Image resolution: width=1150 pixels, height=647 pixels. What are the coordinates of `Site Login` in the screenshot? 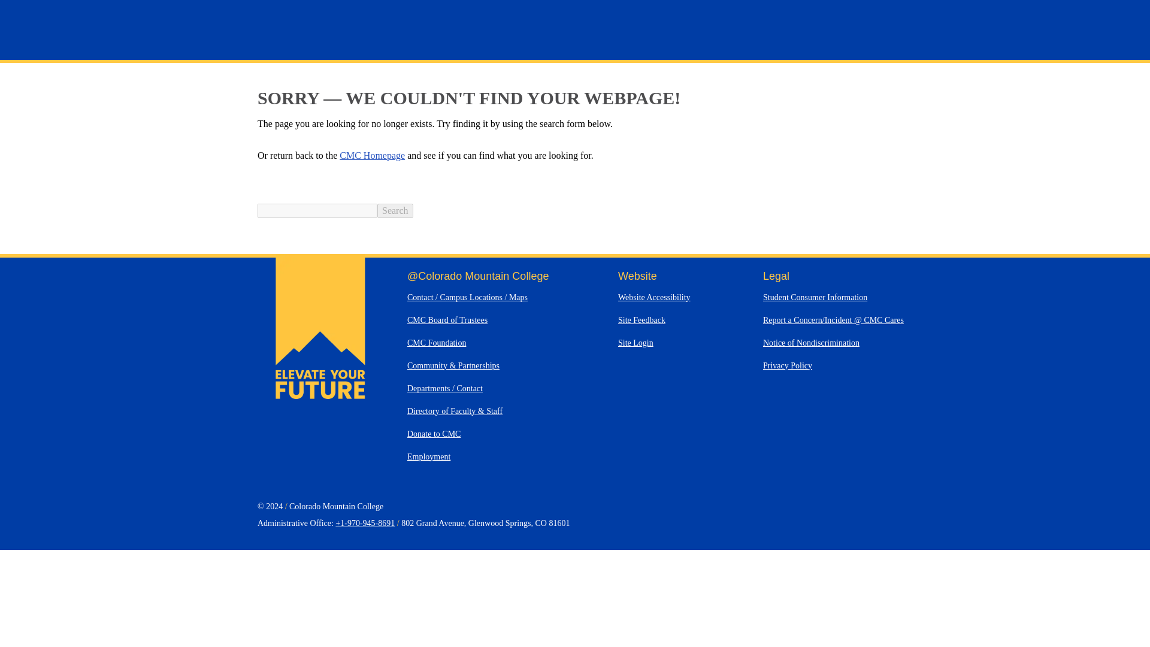 It's located at (635, 343).